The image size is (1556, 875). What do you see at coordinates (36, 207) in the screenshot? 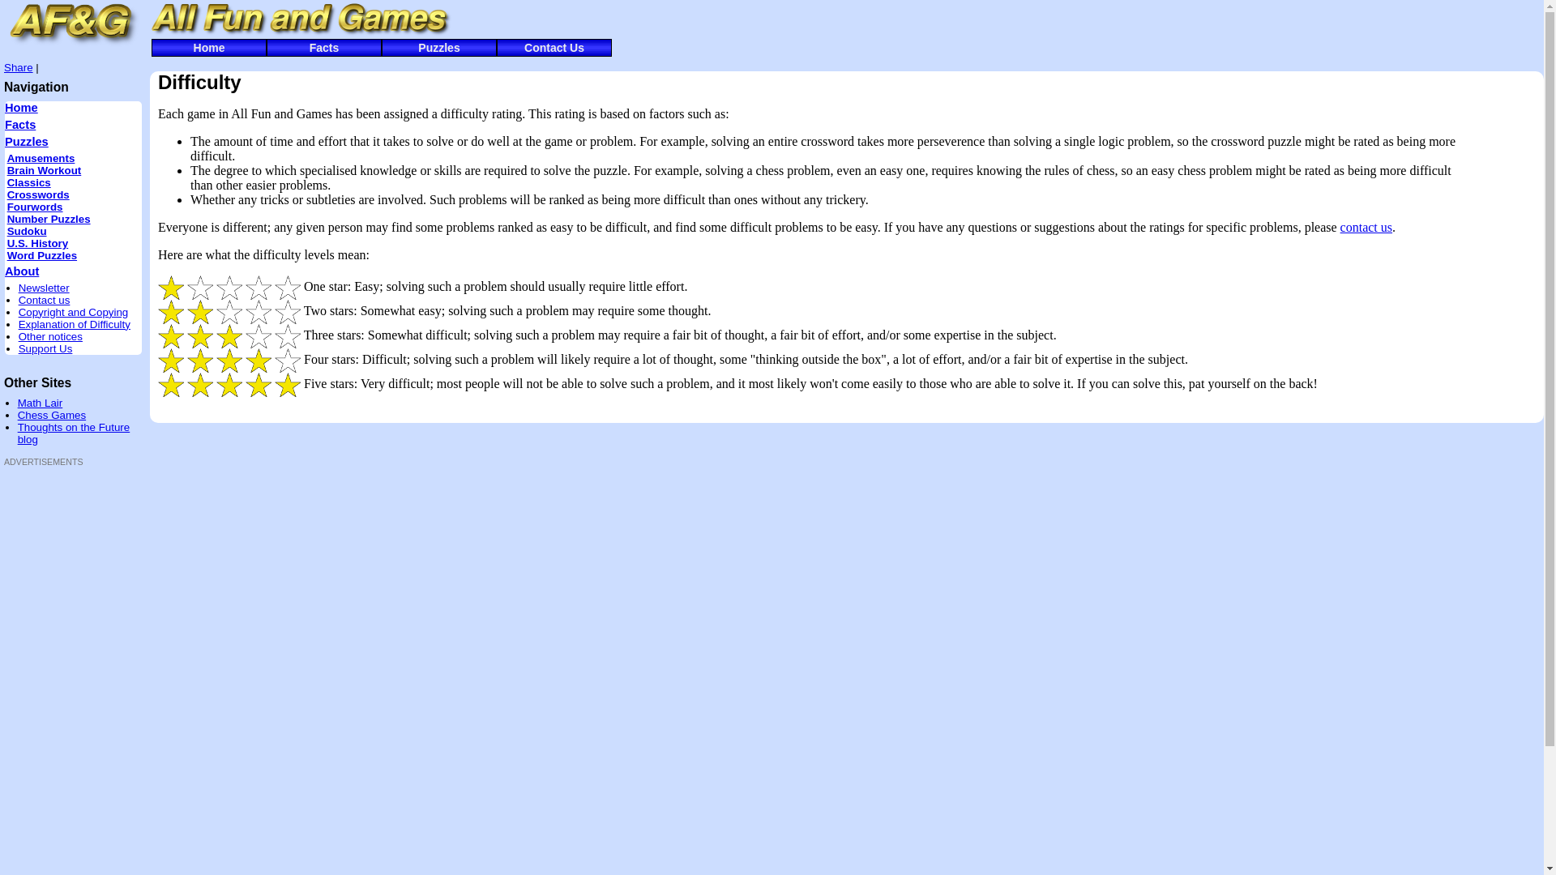
I see `Fourwords` at bounding box center [36, 207].